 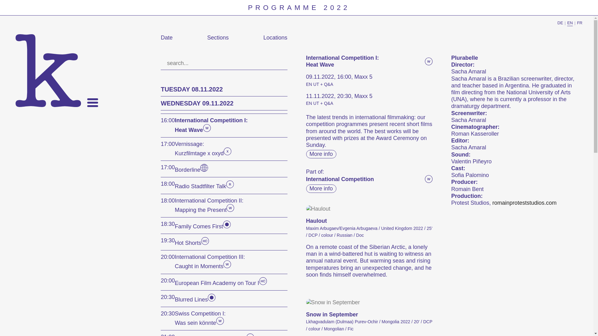 What do you see at coordinates (227, 153) in the screenshot?
I see `Expanded Cinema` at bounding box center [227, 153].